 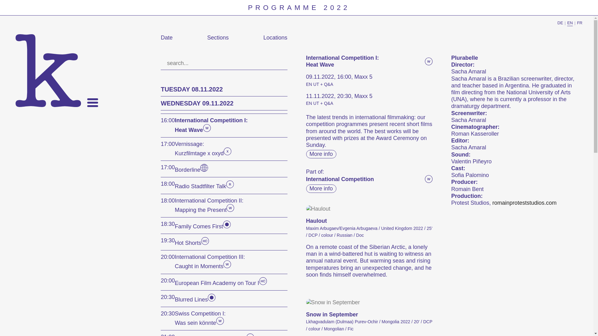 What do you see at coordinates (227, 153) in the screenshot?
I see `Expanded Cinema` at bounding box center [227, 153].